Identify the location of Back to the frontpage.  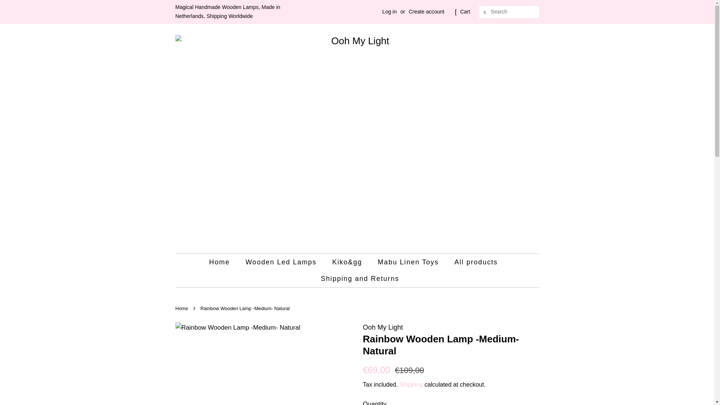
(183, 308).